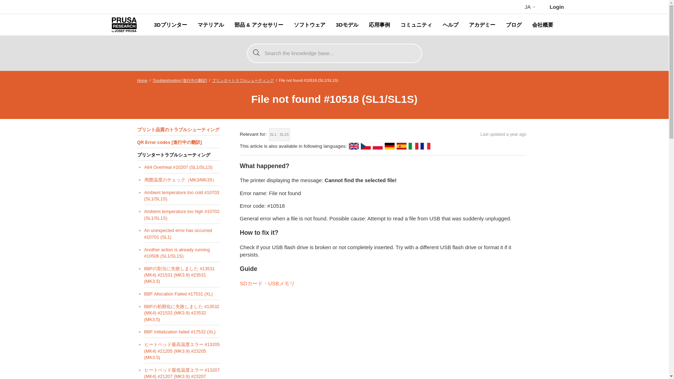 The height and width of the screenshot is (379, 674). I want to click on EN, so click(354, 146).